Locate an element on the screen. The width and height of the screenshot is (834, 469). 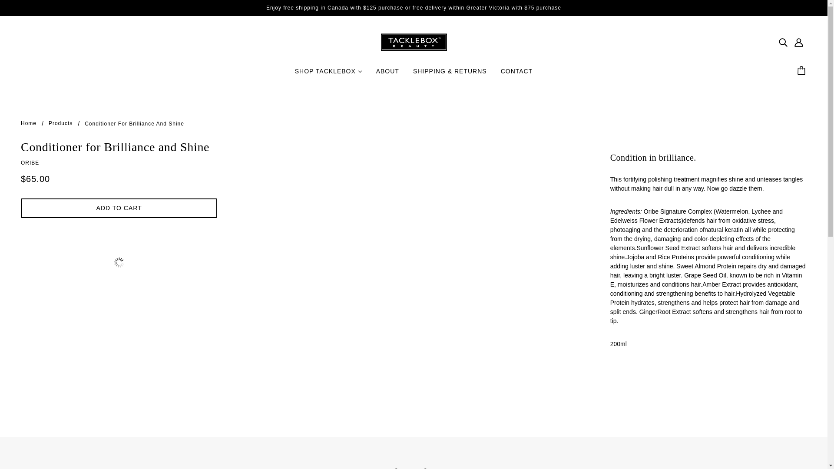
SHOP TACKLEBOX is located at coordinates (328, 75).